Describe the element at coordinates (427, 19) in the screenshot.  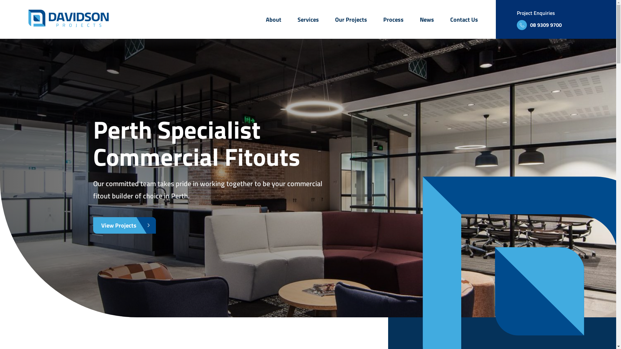
I see `News` at that location.